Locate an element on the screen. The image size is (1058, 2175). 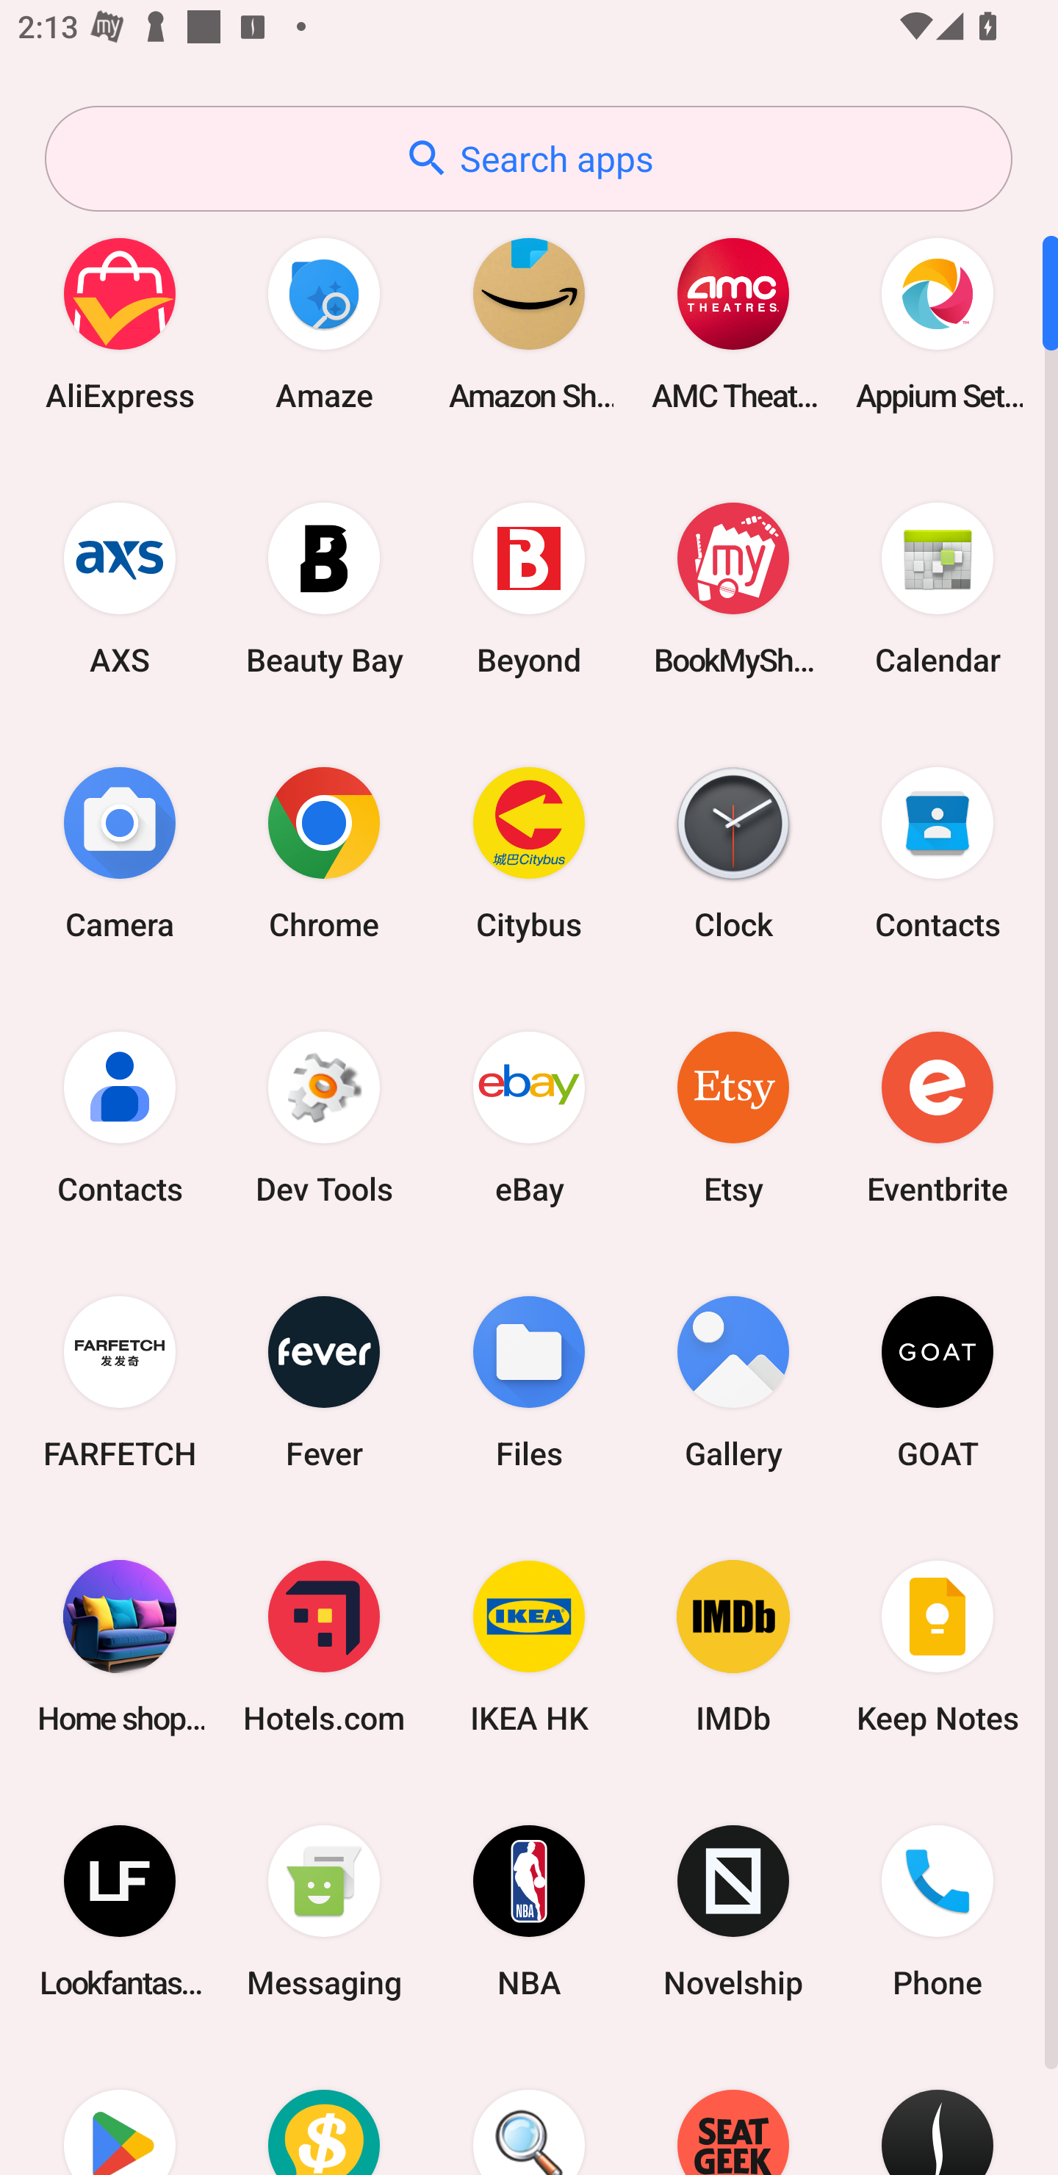
AliExpress is located at coordinates (120, 323).